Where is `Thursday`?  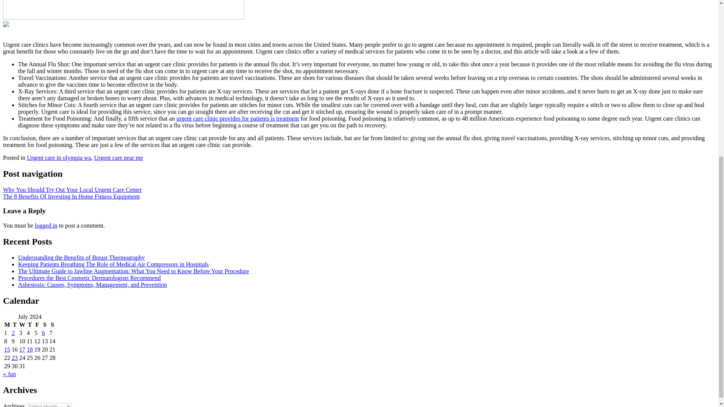
Thursday is located at coordinates (29, 325).